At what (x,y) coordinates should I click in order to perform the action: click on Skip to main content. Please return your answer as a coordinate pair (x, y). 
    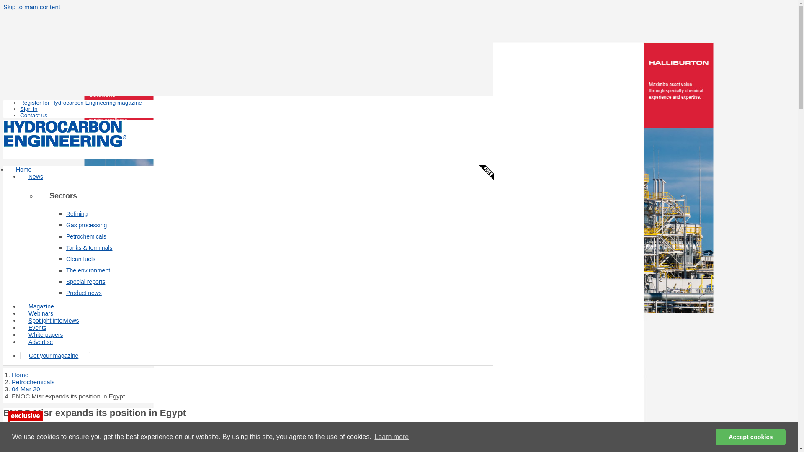
    Looking at the image, I should click on (32, 7).